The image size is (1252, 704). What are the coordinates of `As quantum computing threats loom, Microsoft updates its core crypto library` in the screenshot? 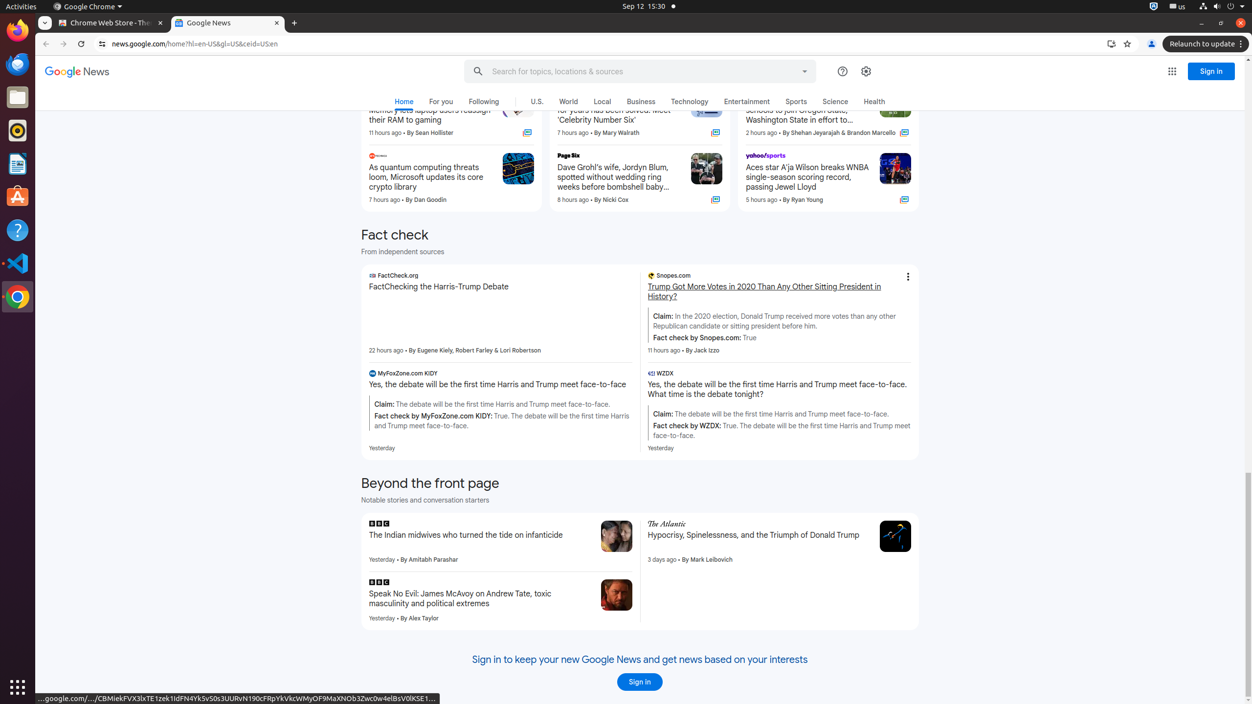 It's located at (432, 177).